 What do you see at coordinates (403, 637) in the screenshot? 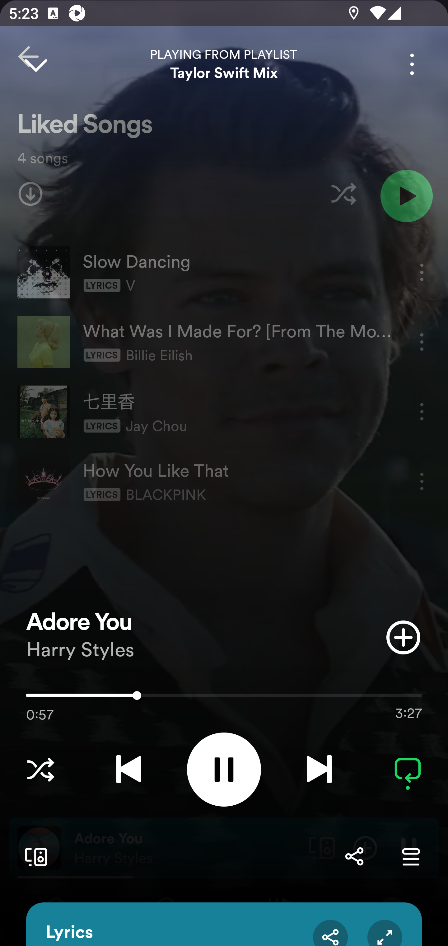
I see `Add item` at bounding box center [403, 637].